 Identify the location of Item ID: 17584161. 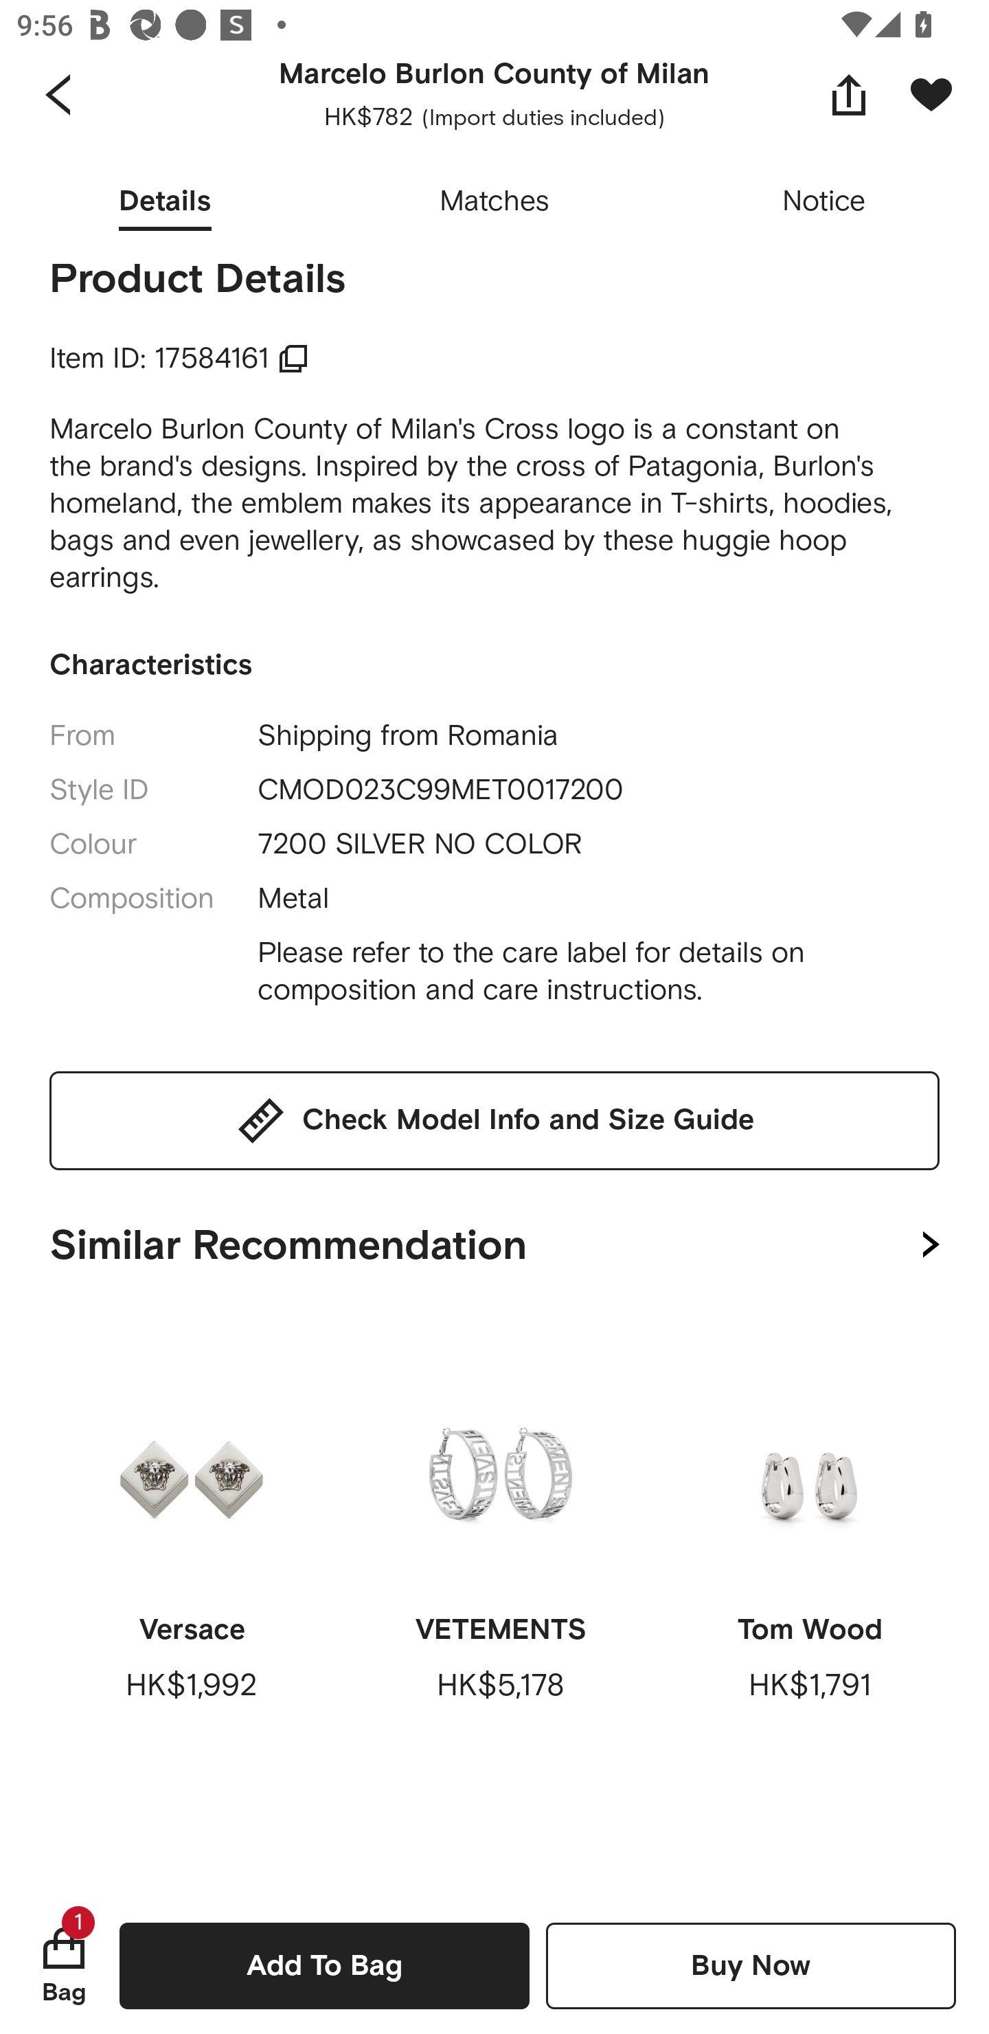
(179, 359).